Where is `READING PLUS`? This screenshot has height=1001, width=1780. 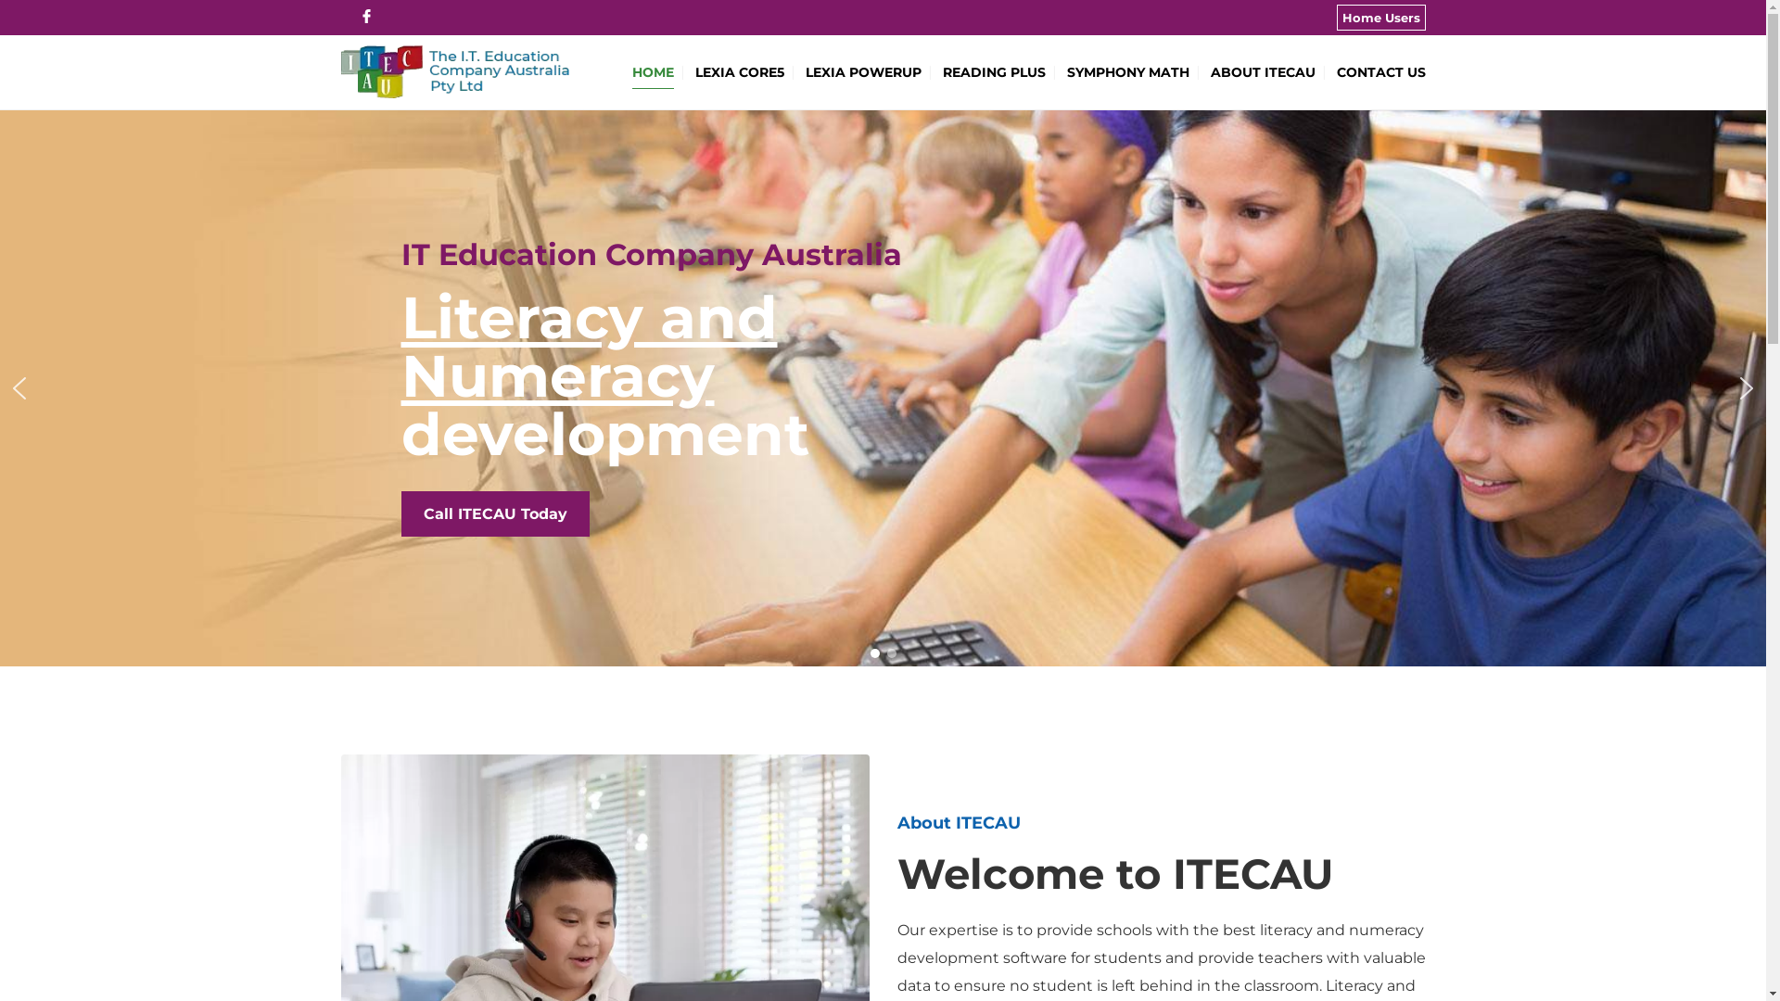
READING PLUS is located at coordinates (994, 72).